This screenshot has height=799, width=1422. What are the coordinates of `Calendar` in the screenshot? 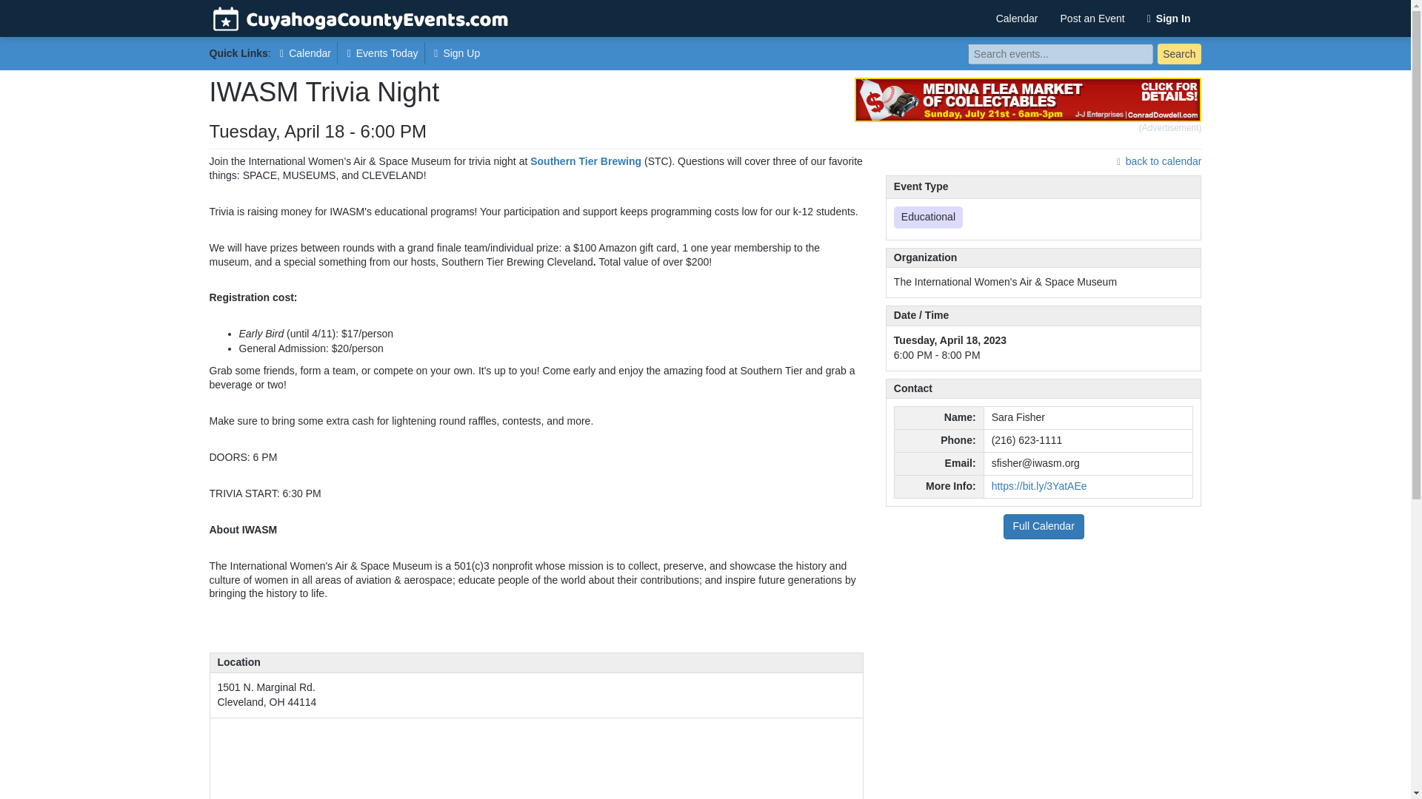 It's located at (306, 53).